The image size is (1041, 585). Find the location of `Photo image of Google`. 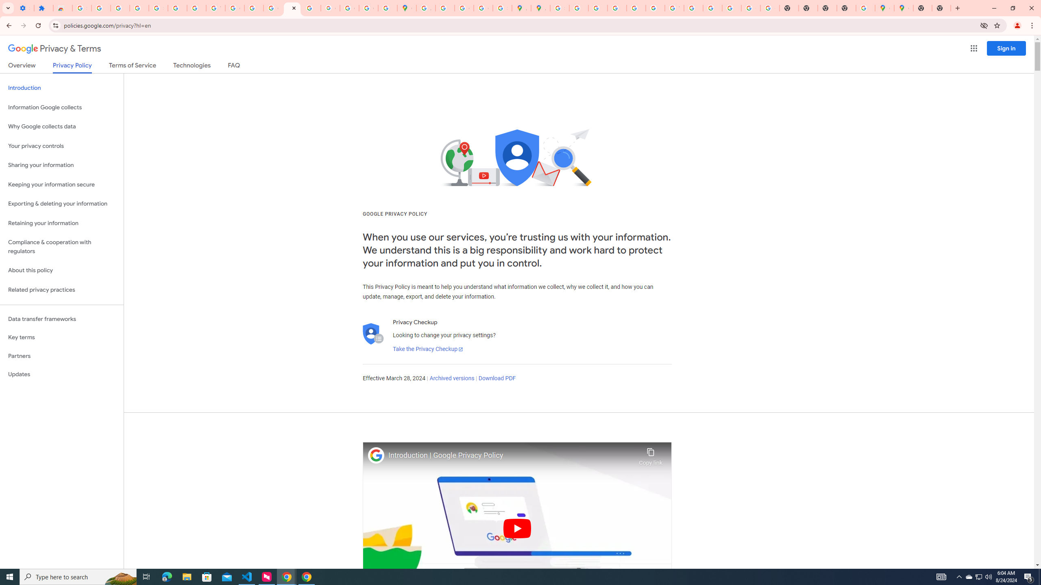

Photo image of Google is located at coordinates (376, 455).